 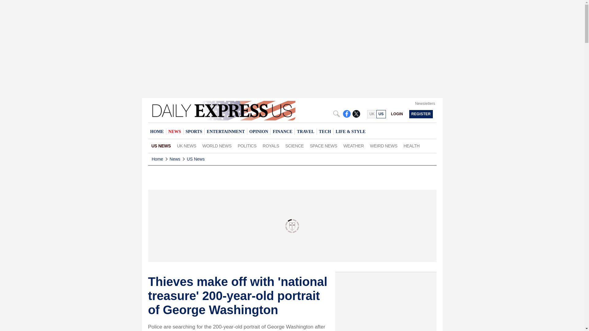 I want to click on WORLD NEWS, so click(x=217, y=146).